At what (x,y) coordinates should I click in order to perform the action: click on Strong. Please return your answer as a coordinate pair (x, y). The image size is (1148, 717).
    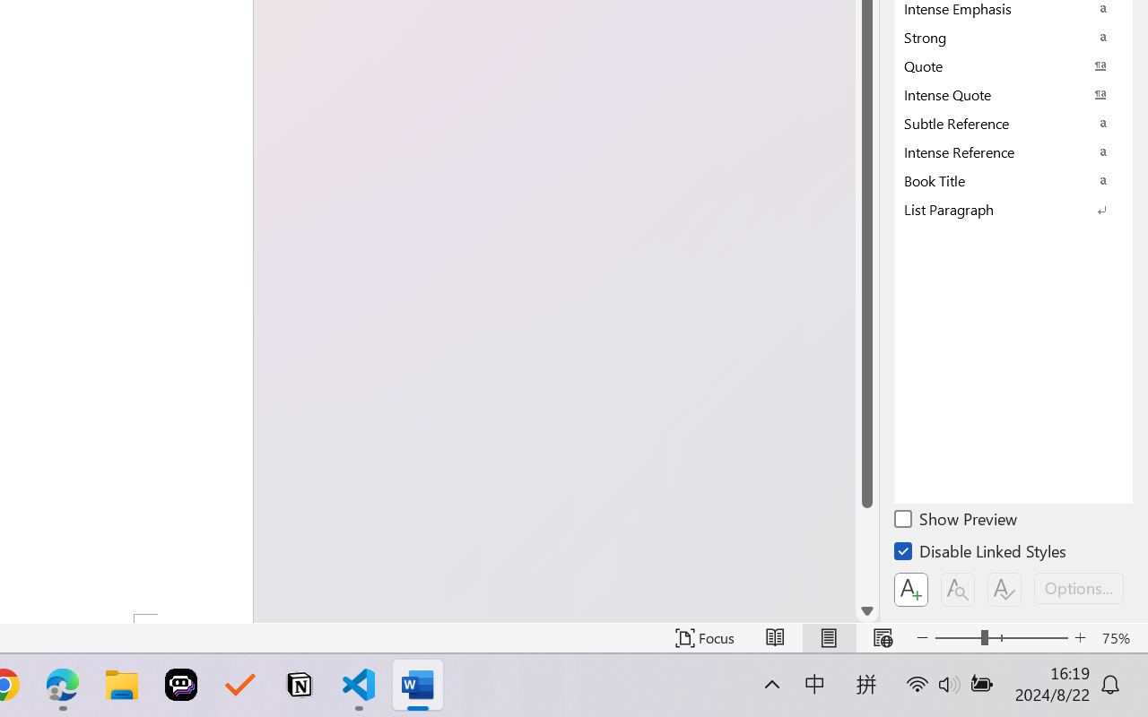
    Looking at the image, I should click on (1013, 37).